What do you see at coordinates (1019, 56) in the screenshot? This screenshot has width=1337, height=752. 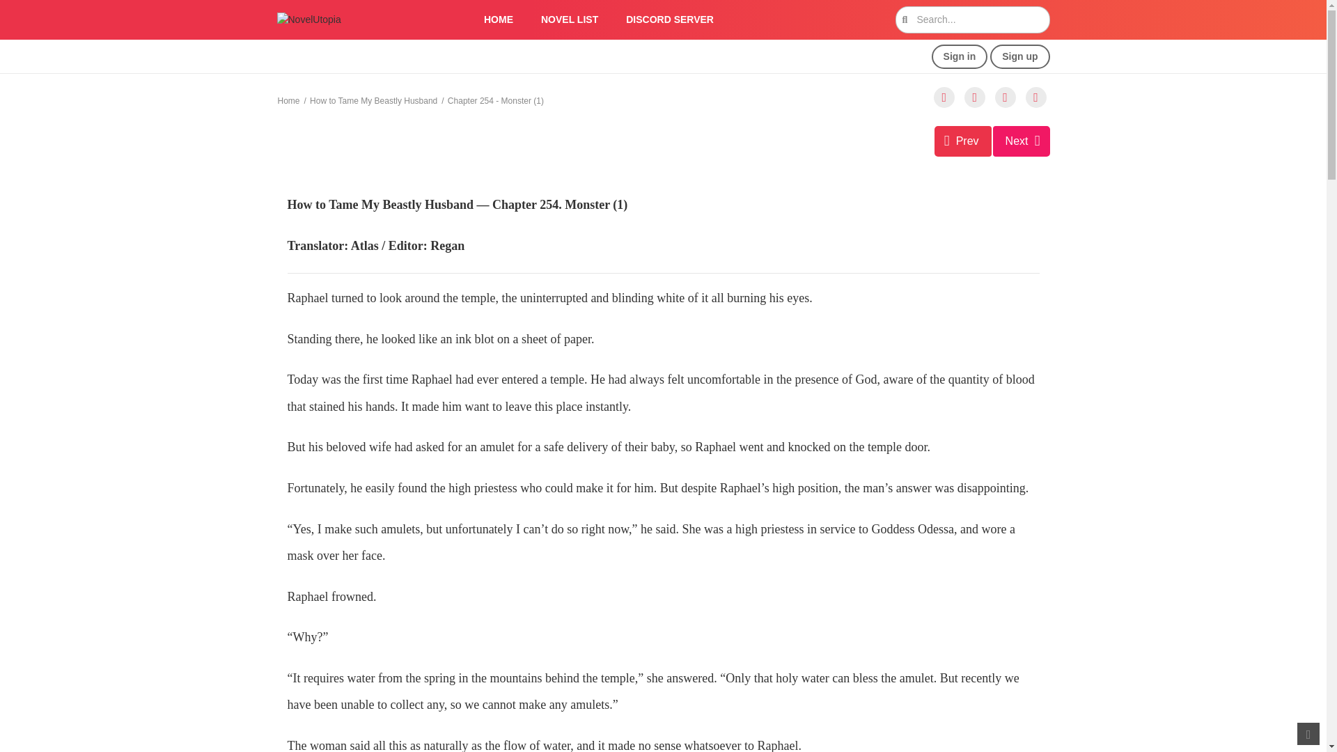 I see `Sign up` at bounding box center [1019, 56].